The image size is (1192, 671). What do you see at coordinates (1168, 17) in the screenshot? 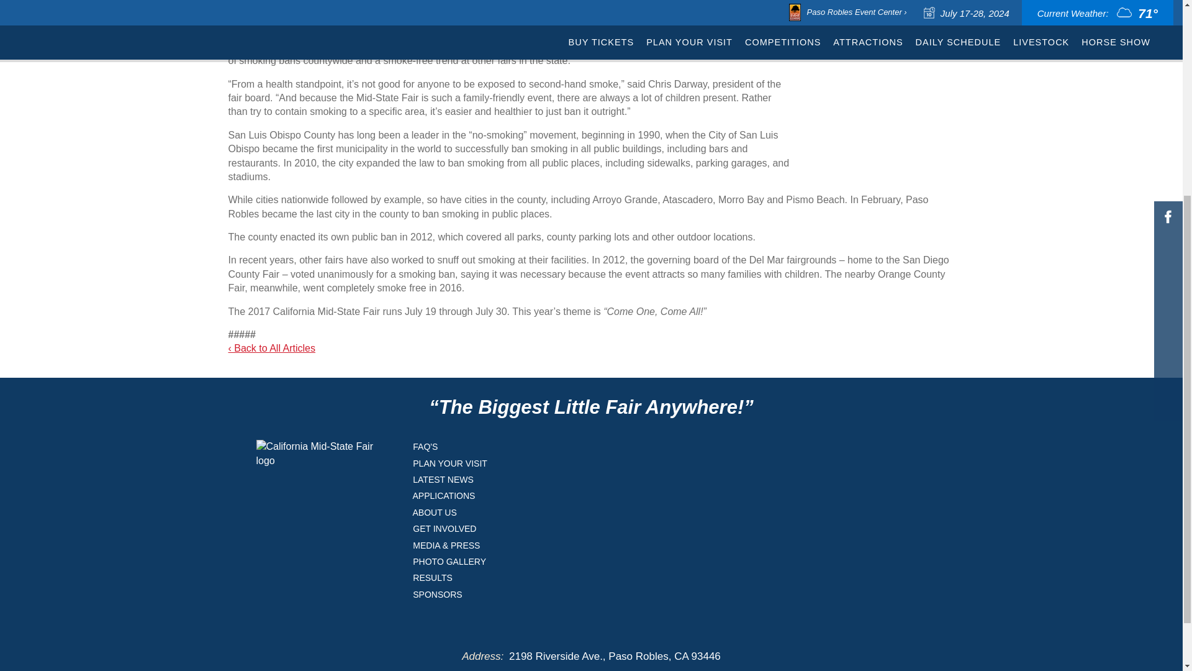
I see `Spotify` at bounding box center [1168, 17].